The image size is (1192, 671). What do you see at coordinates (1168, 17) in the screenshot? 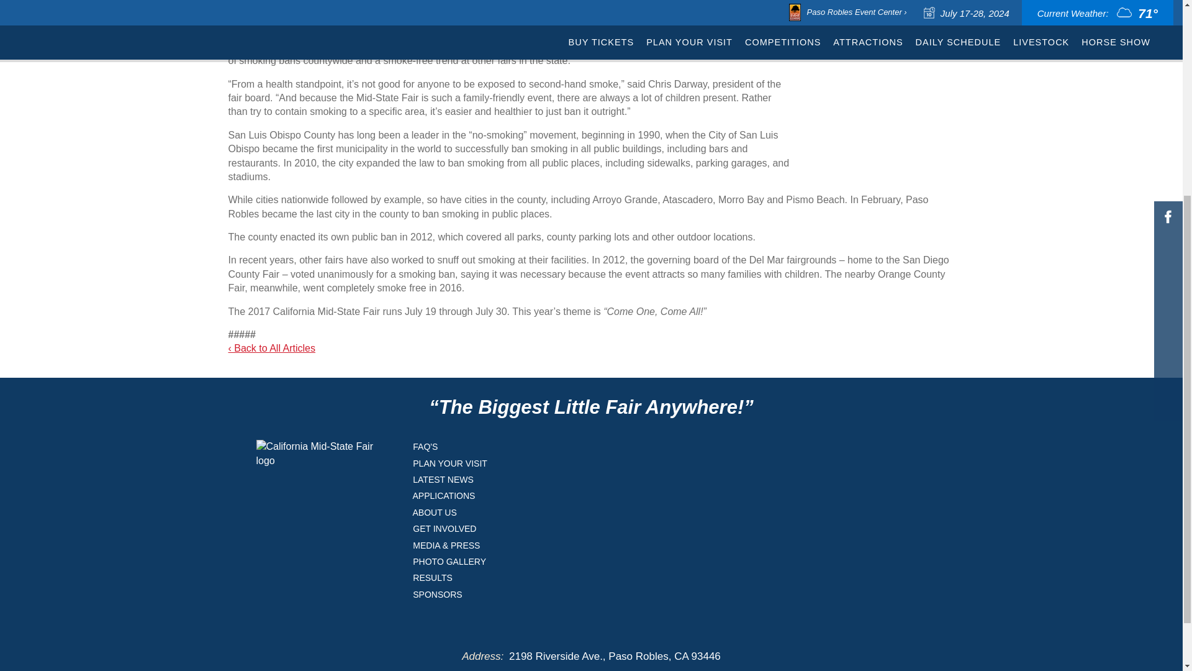
I see `Spotify` at bounding box center [1168, 17].